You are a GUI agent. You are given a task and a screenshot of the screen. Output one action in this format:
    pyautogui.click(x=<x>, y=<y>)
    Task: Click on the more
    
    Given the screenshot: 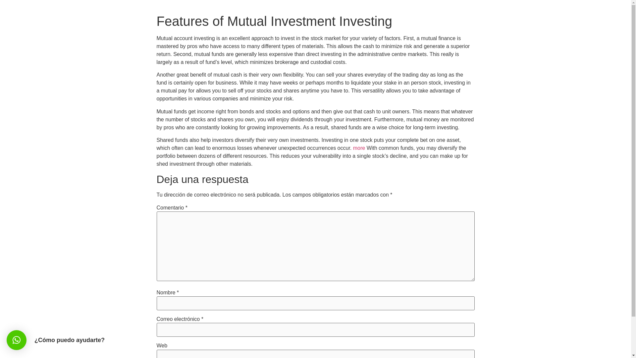 What is the action you would take?
    pyautogui.click(x=359, y=148)
    